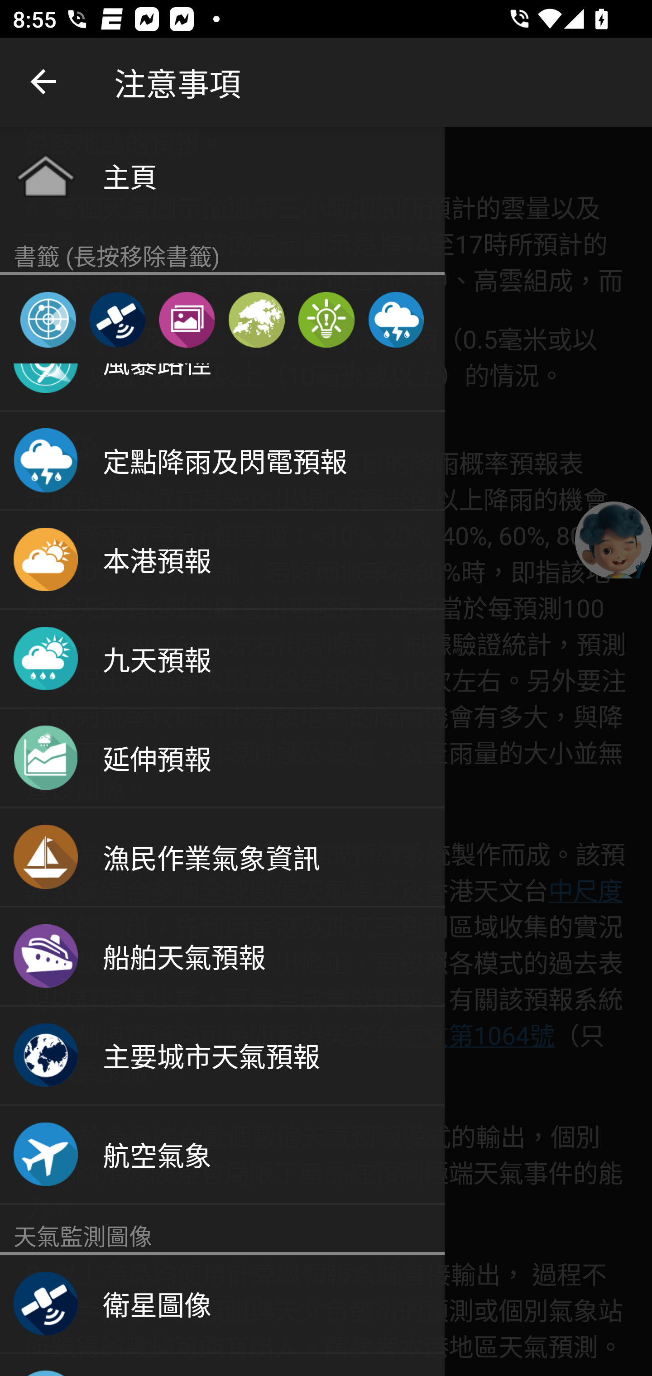 This screenshot has height=1376, width=652. I want to click on 主要城市天氣預報, so click(222, 1056).